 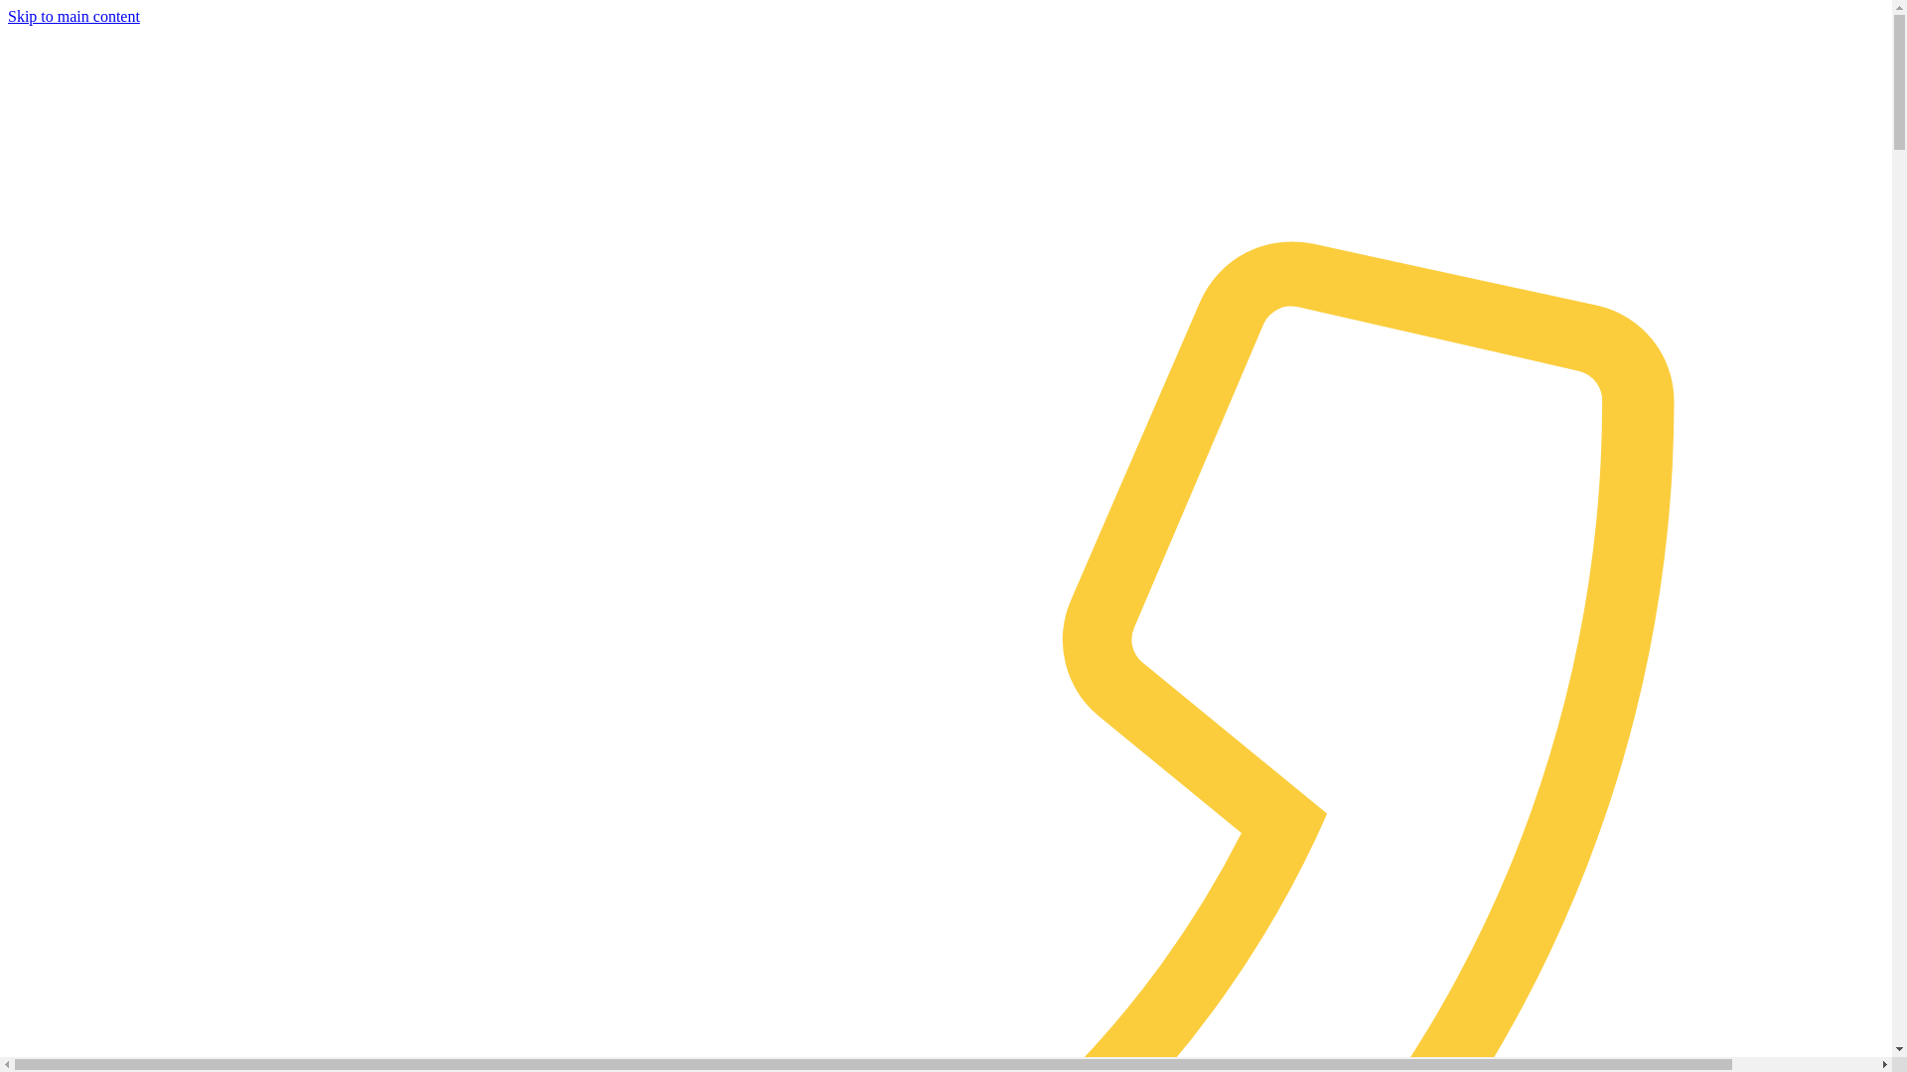 I want to click on Skip to main content, so click(x=73, y=16).